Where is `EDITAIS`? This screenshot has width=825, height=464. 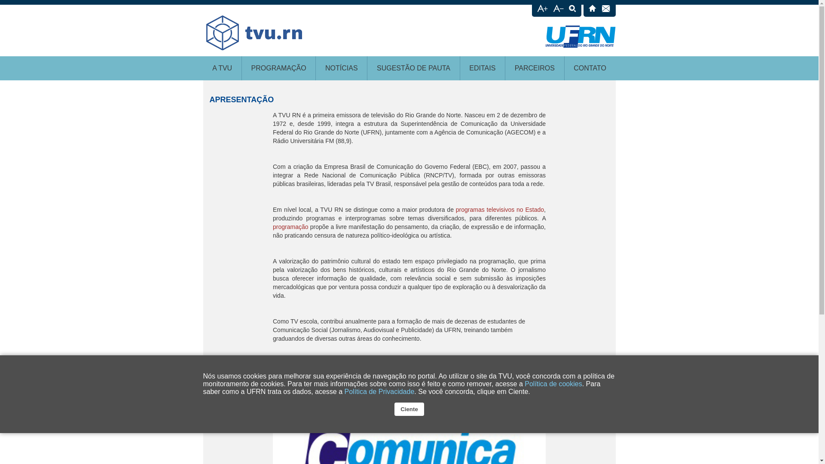
EDITAIS is located at coordinates (483, 68).